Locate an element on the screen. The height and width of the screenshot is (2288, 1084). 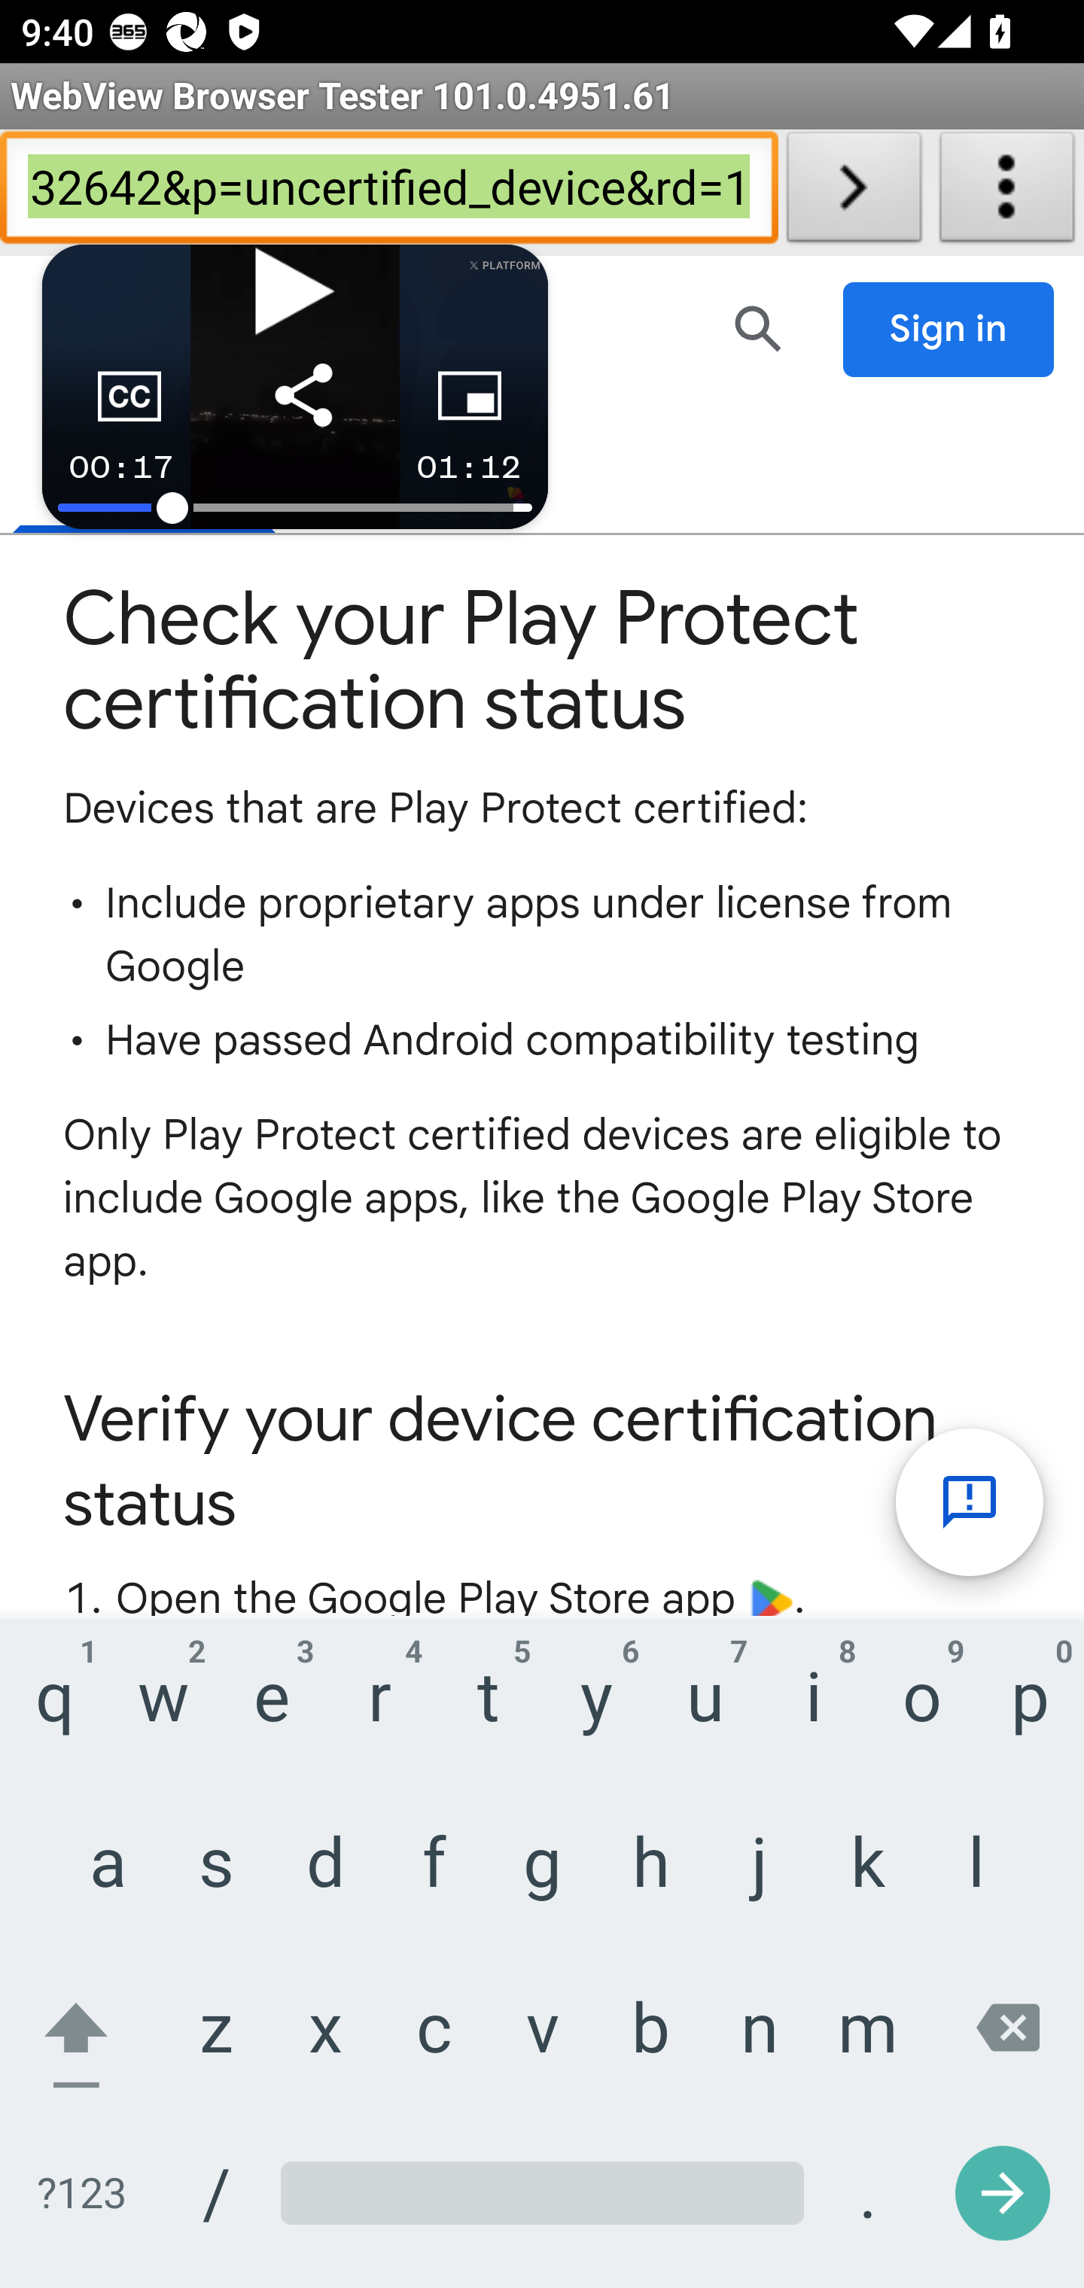
Sign in is located at coordinates (949, 330).